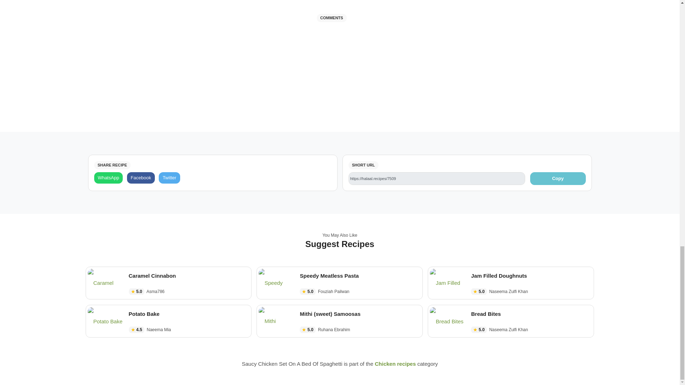  I want to click on Facebook, so click(141, 178).